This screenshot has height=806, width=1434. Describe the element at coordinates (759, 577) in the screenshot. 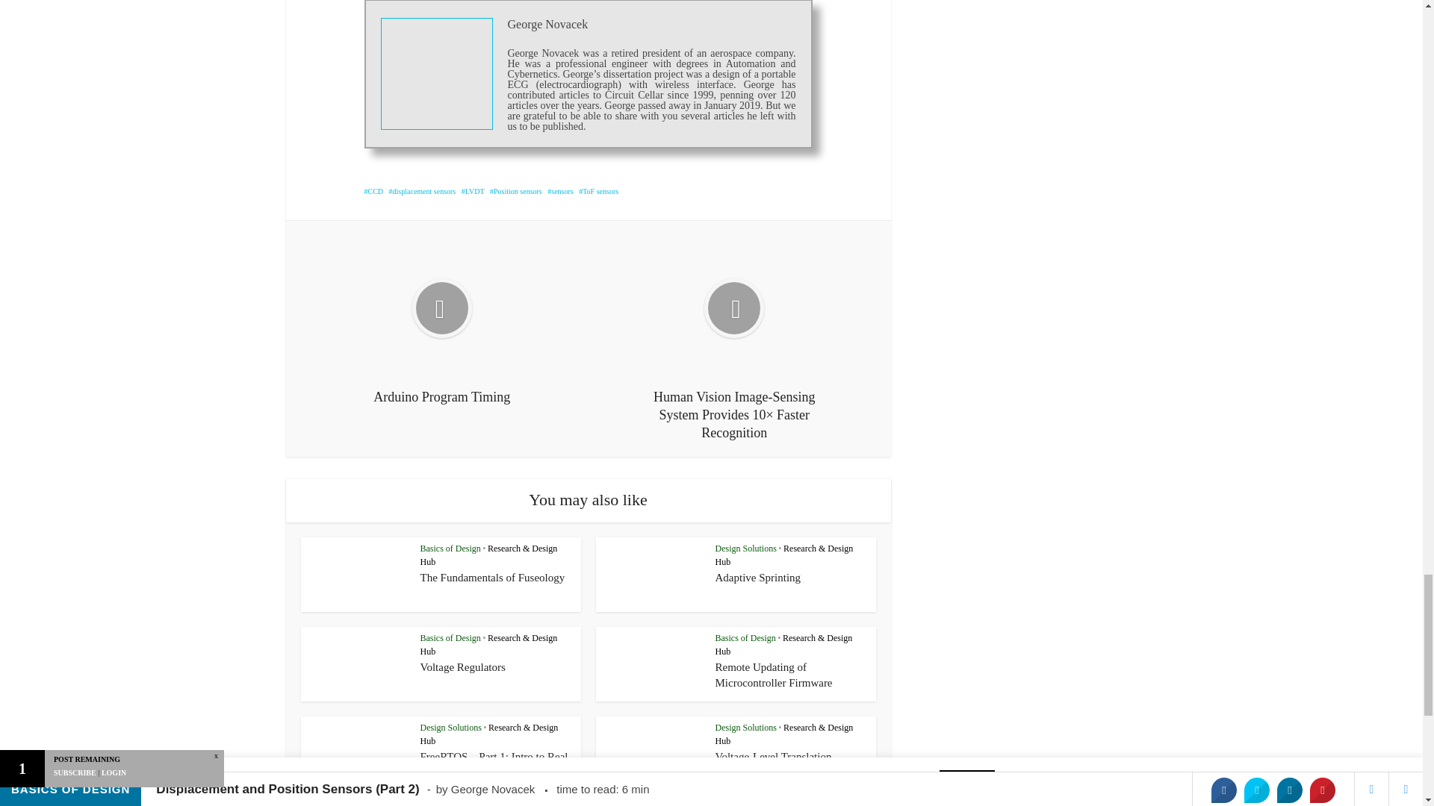

I see `Adaptive Sprinting` at that location.